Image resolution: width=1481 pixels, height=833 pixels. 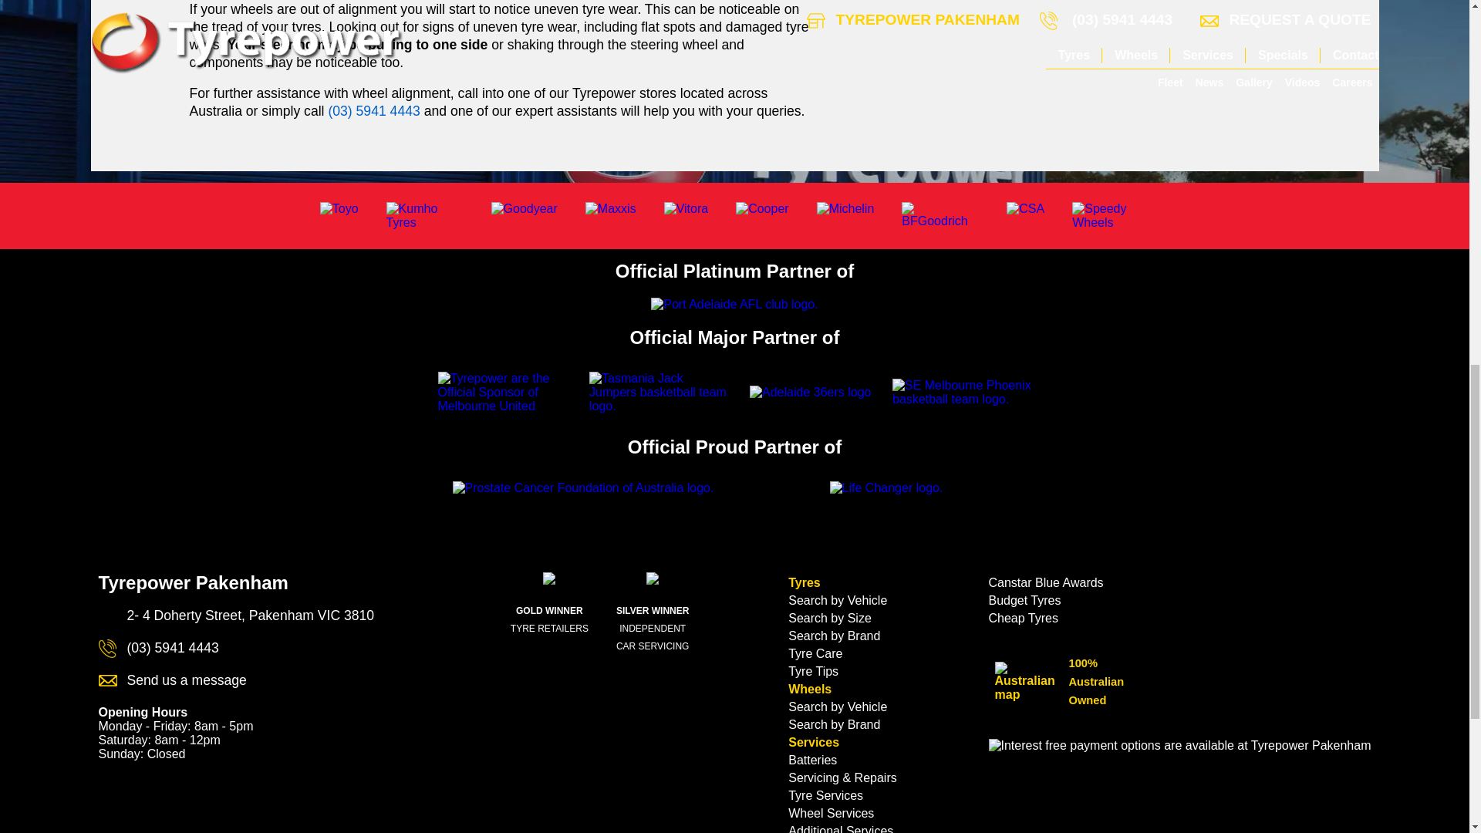 I want to click on S.E. Melbourne Phoenix, so click(x=963, y=393).